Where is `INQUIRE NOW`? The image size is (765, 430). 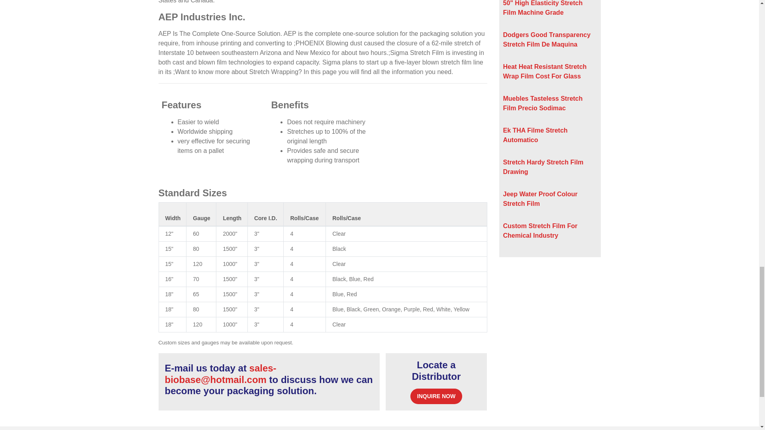 INQUIRE NOW is located at coordinates (436, 397).